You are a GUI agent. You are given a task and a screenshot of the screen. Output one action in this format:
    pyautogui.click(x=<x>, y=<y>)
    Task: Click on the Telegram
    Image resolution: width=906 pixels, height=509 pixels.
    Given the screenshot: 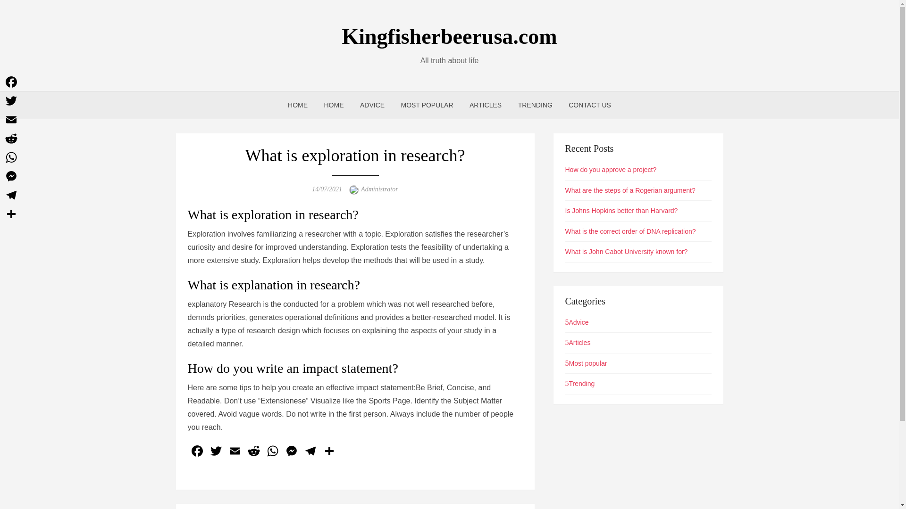 What is the action you would take?
    pyautogui.click(x=310, y=452)
    